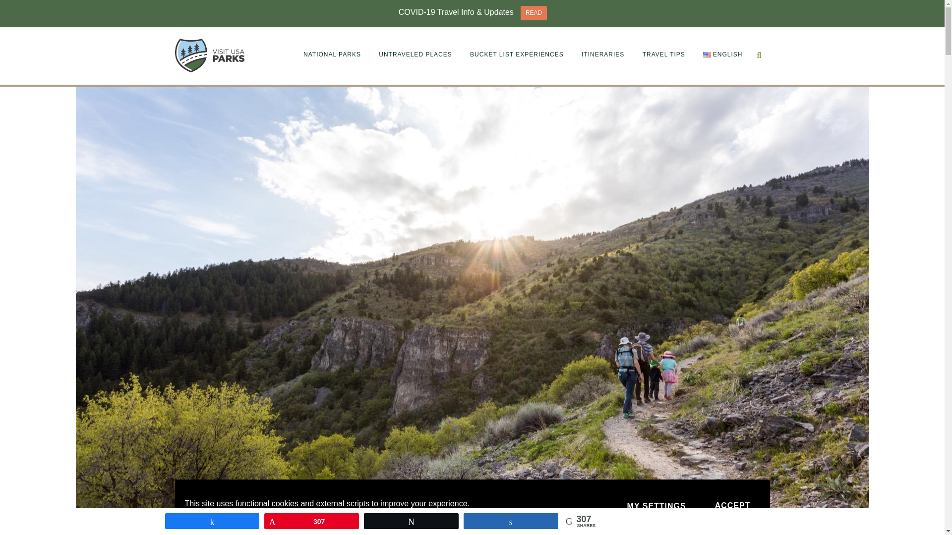  I want to click on UNTRAVELED PLACES, so click(416, 54).